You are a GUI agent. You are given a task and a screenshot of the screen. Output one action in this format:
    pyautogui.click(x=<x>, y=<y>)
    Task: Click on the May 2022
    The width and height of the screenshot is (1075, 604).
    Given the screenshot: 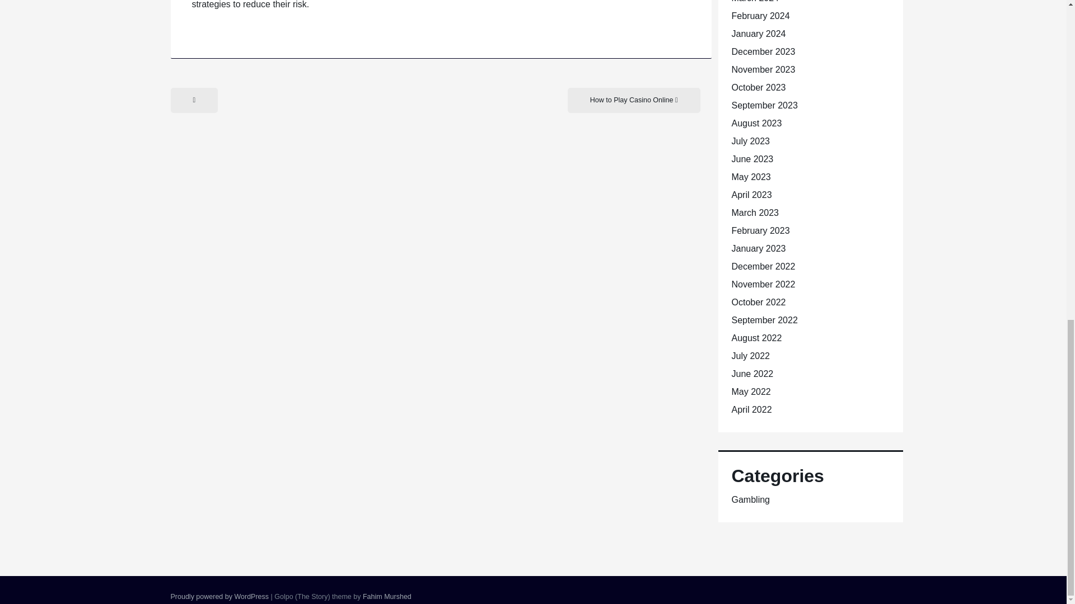 What is the action you would take?
    pyautogui.click(x=750, y=391)
    